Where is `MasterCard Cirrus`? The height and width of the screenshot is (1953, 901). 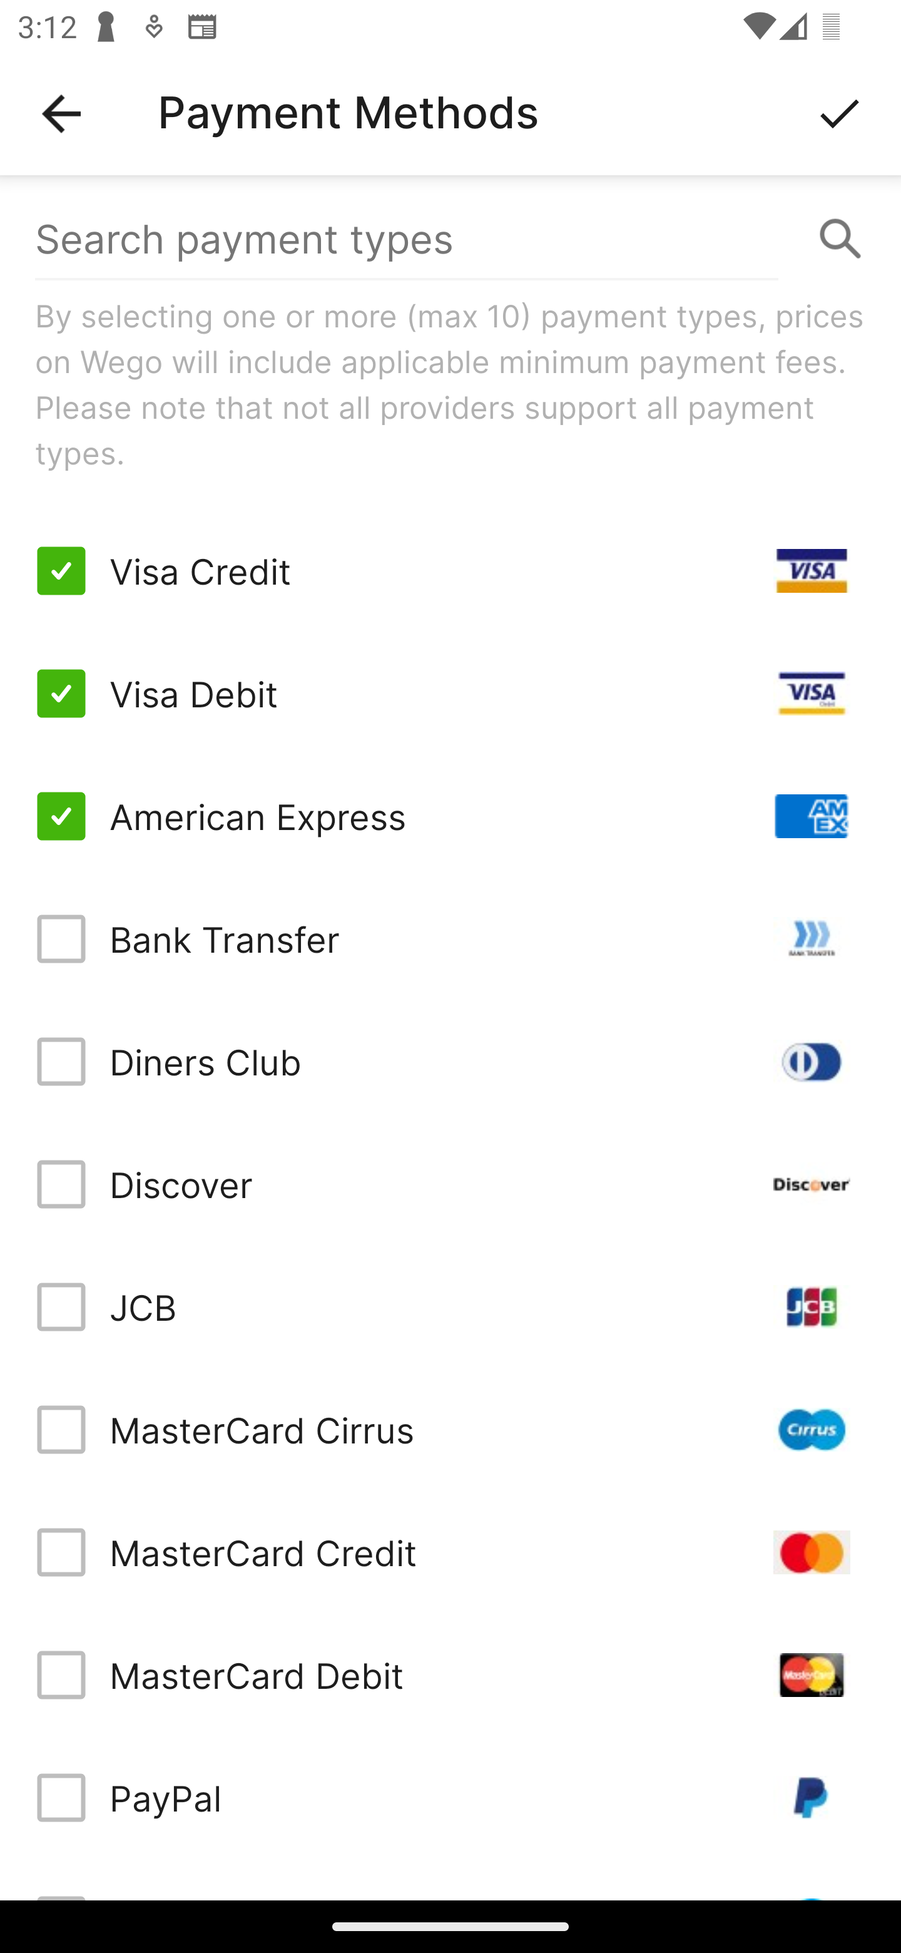 MasterCard Cirrus is located at coordinates (450, 1430).